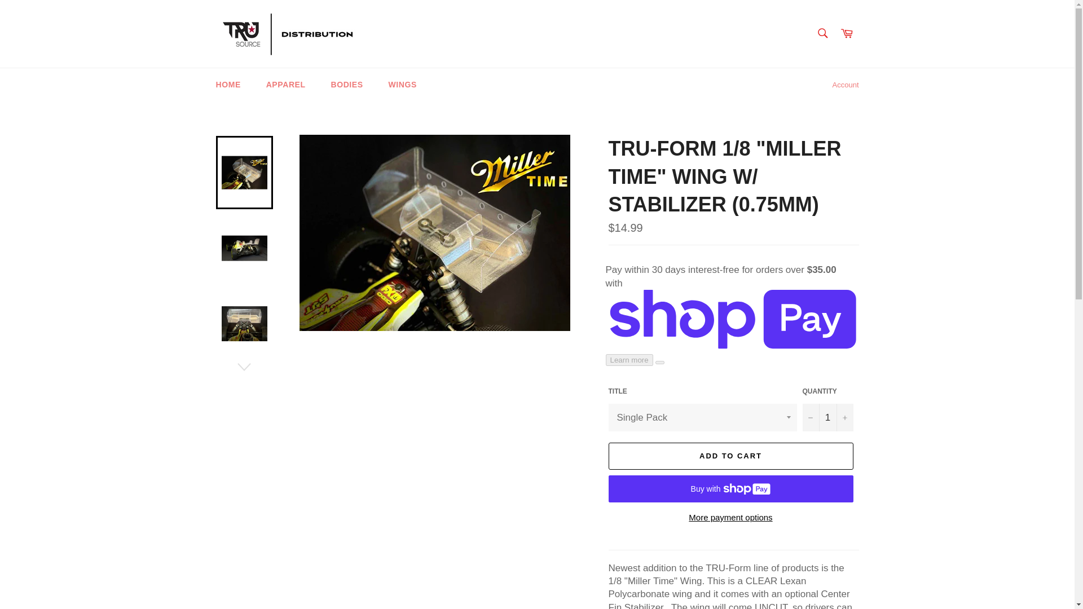 The width and height of the screenshot is (1083, 609). Describe the element at coordinates (228, 85) in the screenshot. I see `HOME` at that location.